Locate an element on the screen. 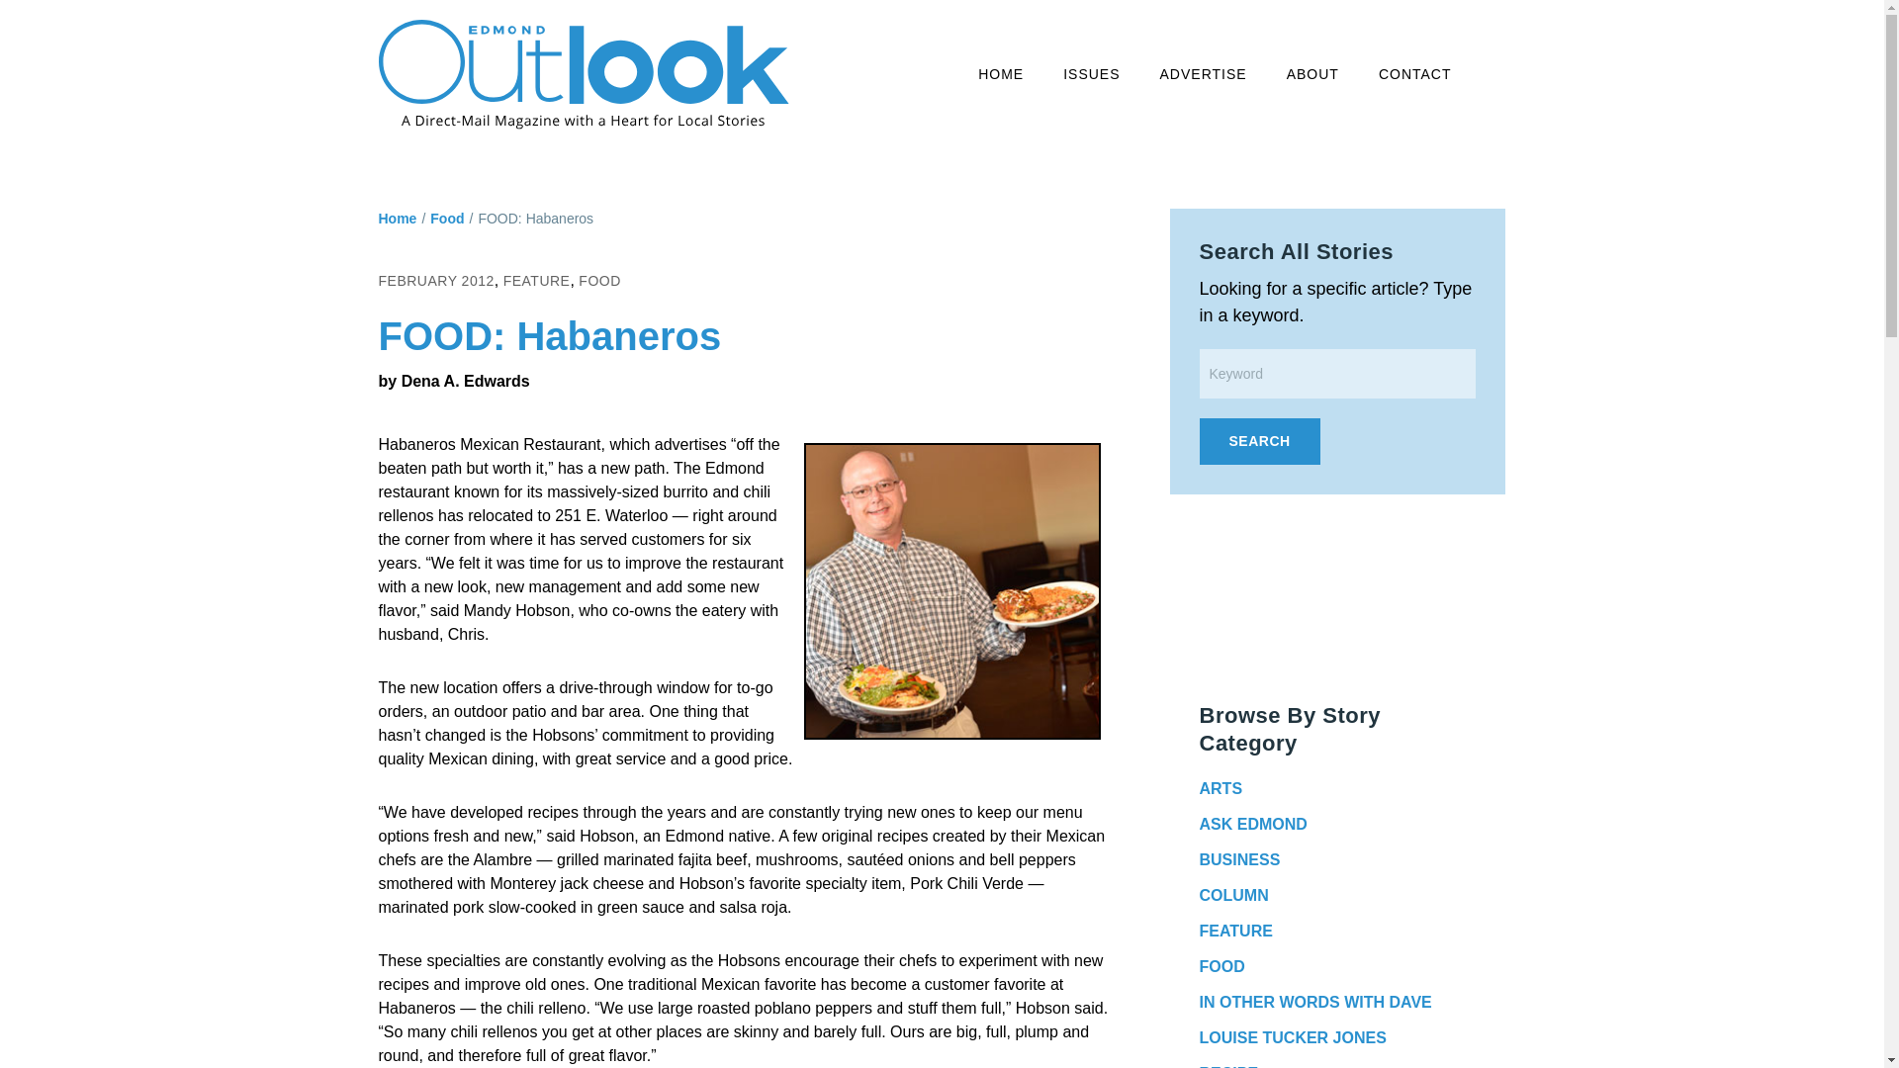 This screenshot has width=1899, height=1068. Habaneros is located at coordinates (951, 591).